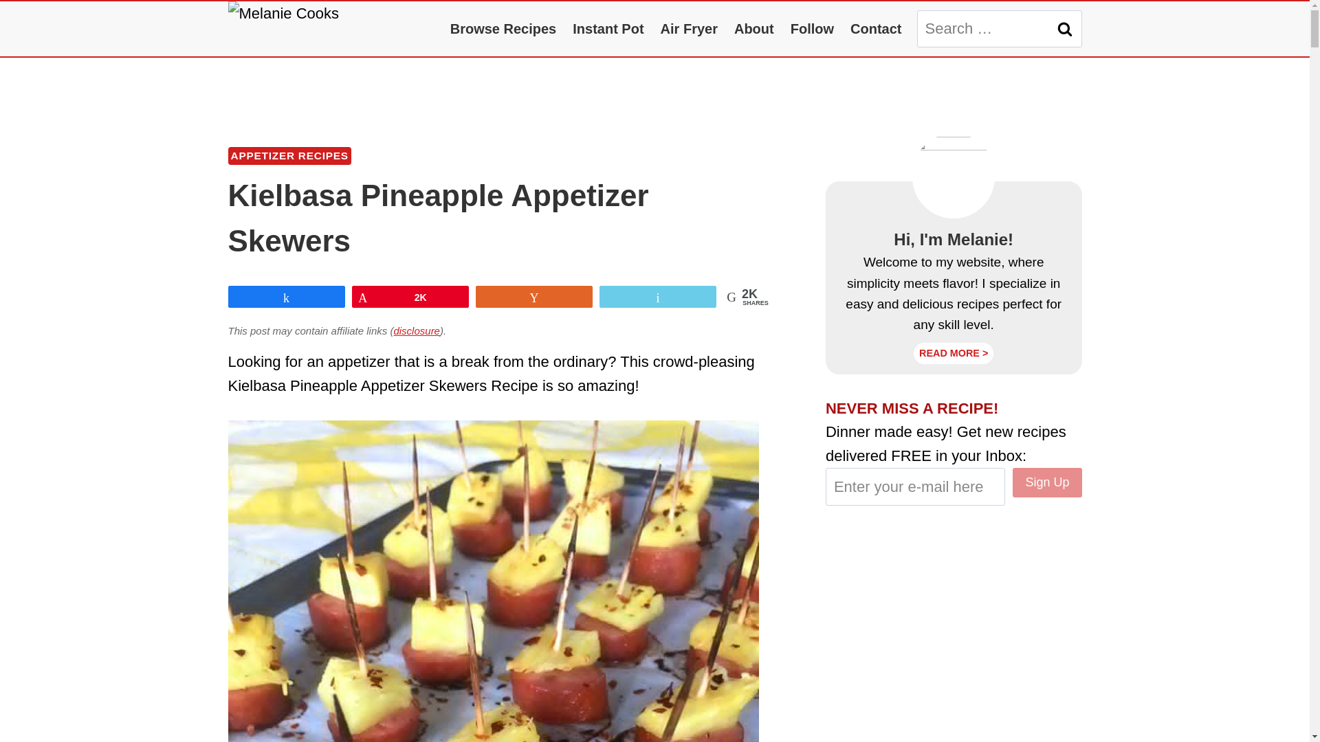 This screenshot has width=1320, height=742. What do you see at coordinates (410, 297) in the screenshot?
I see `2K` at bounding box center [410, 297].